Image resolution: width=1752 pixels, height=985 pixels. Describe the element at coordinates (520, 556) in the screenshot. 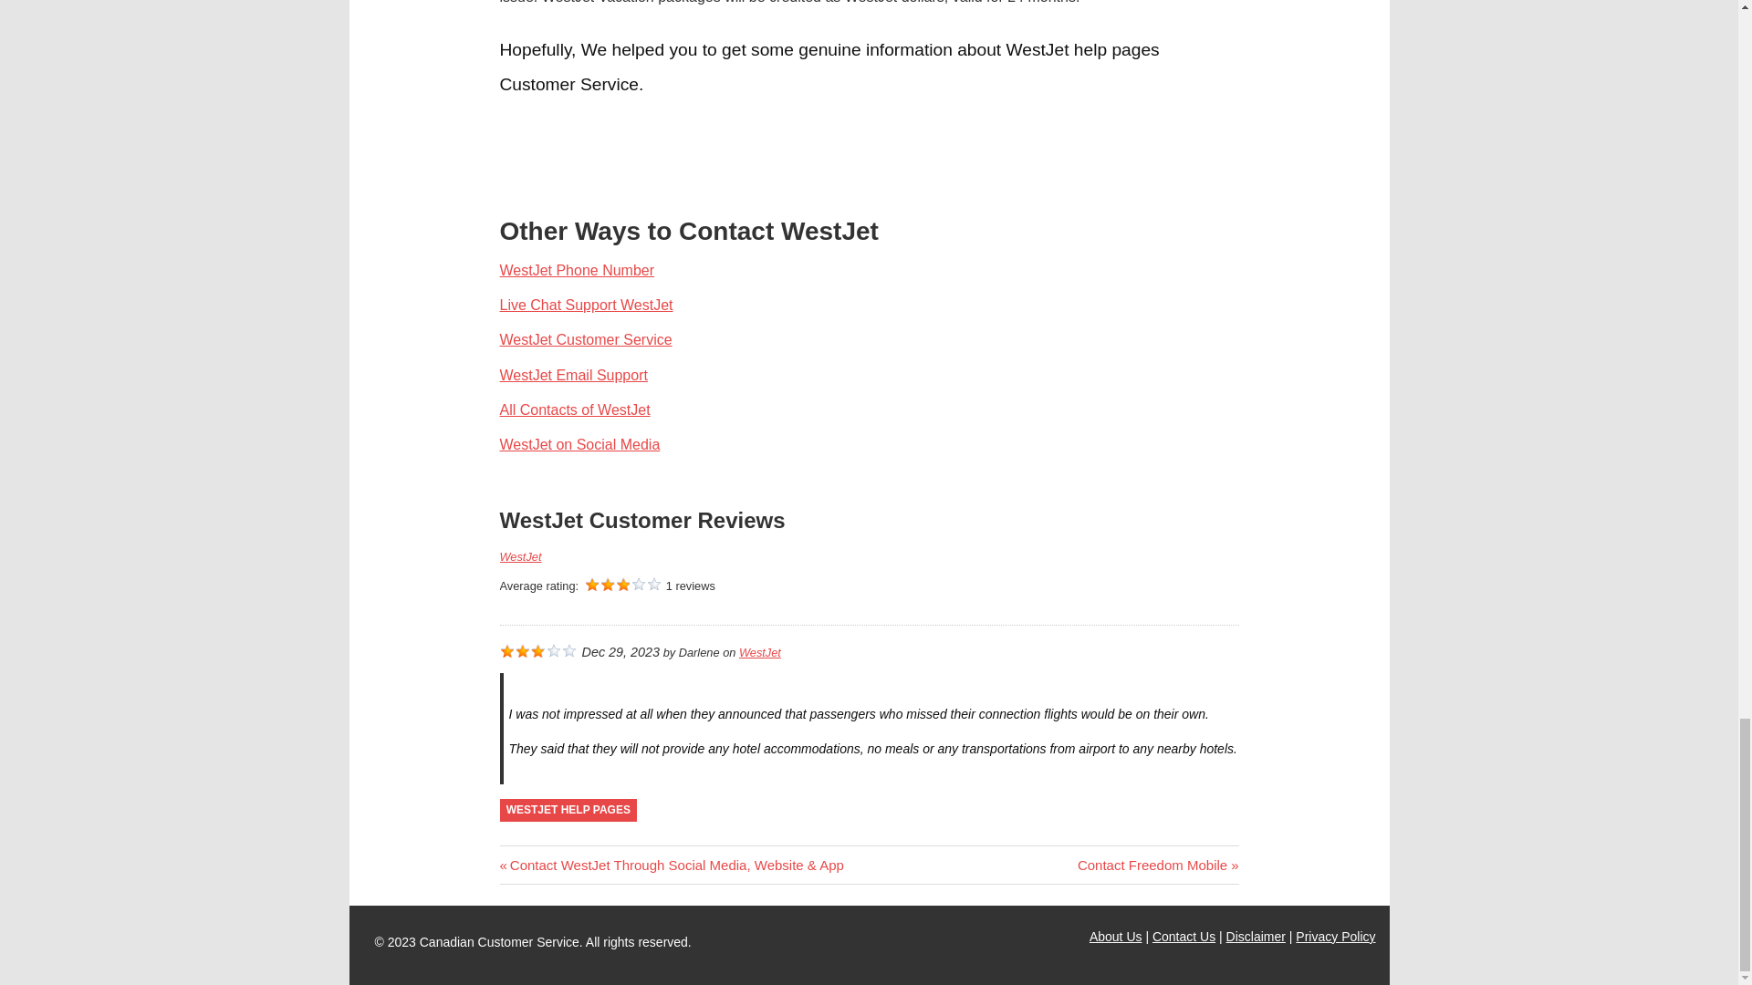

I see `WestJet` at that location.